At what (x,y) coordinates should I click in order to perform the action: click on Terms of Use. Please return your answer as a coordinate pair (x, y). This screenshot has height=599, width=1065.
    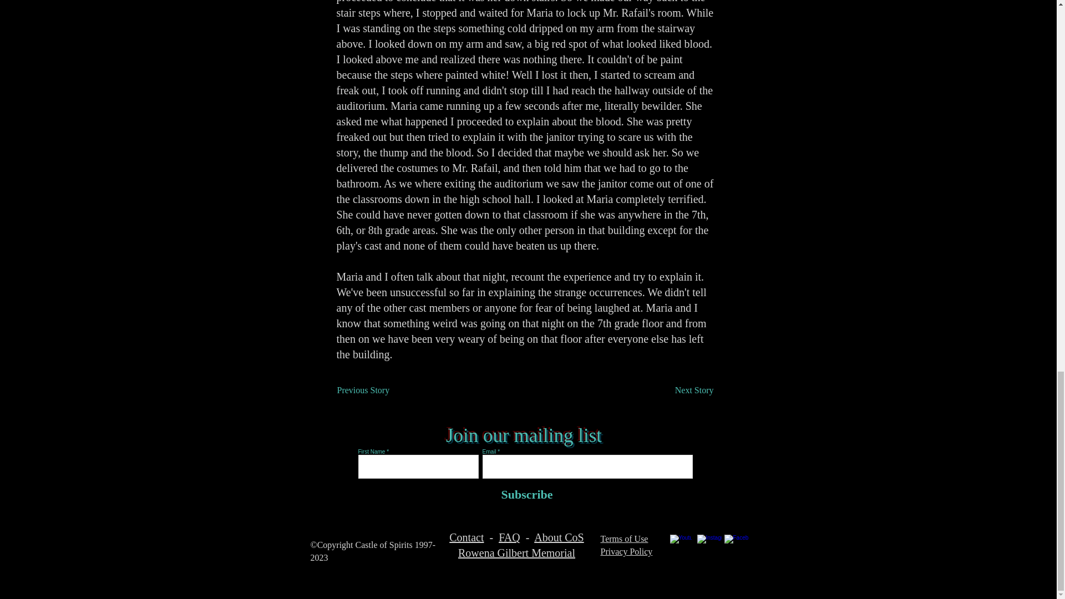
    Looking at the image, I should click on (623, 539).